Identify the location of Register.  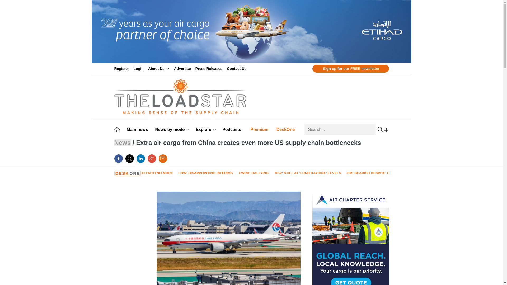
(123, 68).